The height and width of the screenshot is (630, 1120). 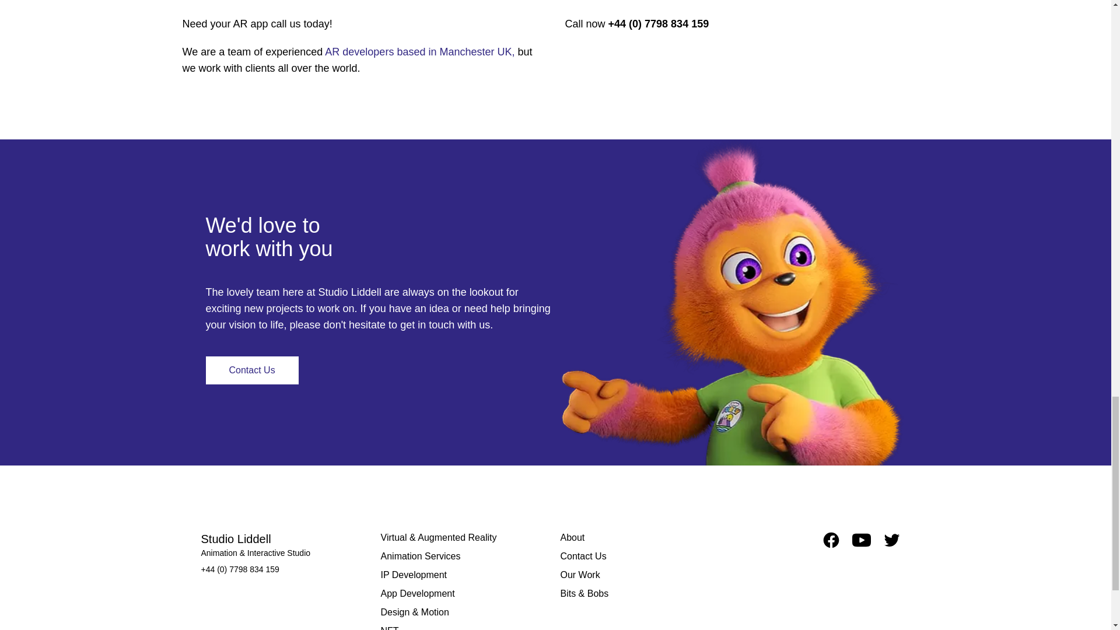 What do you see at coordinates (466, 627) in the screenshot?
I see `NFT` at bounding box center [466, 627].